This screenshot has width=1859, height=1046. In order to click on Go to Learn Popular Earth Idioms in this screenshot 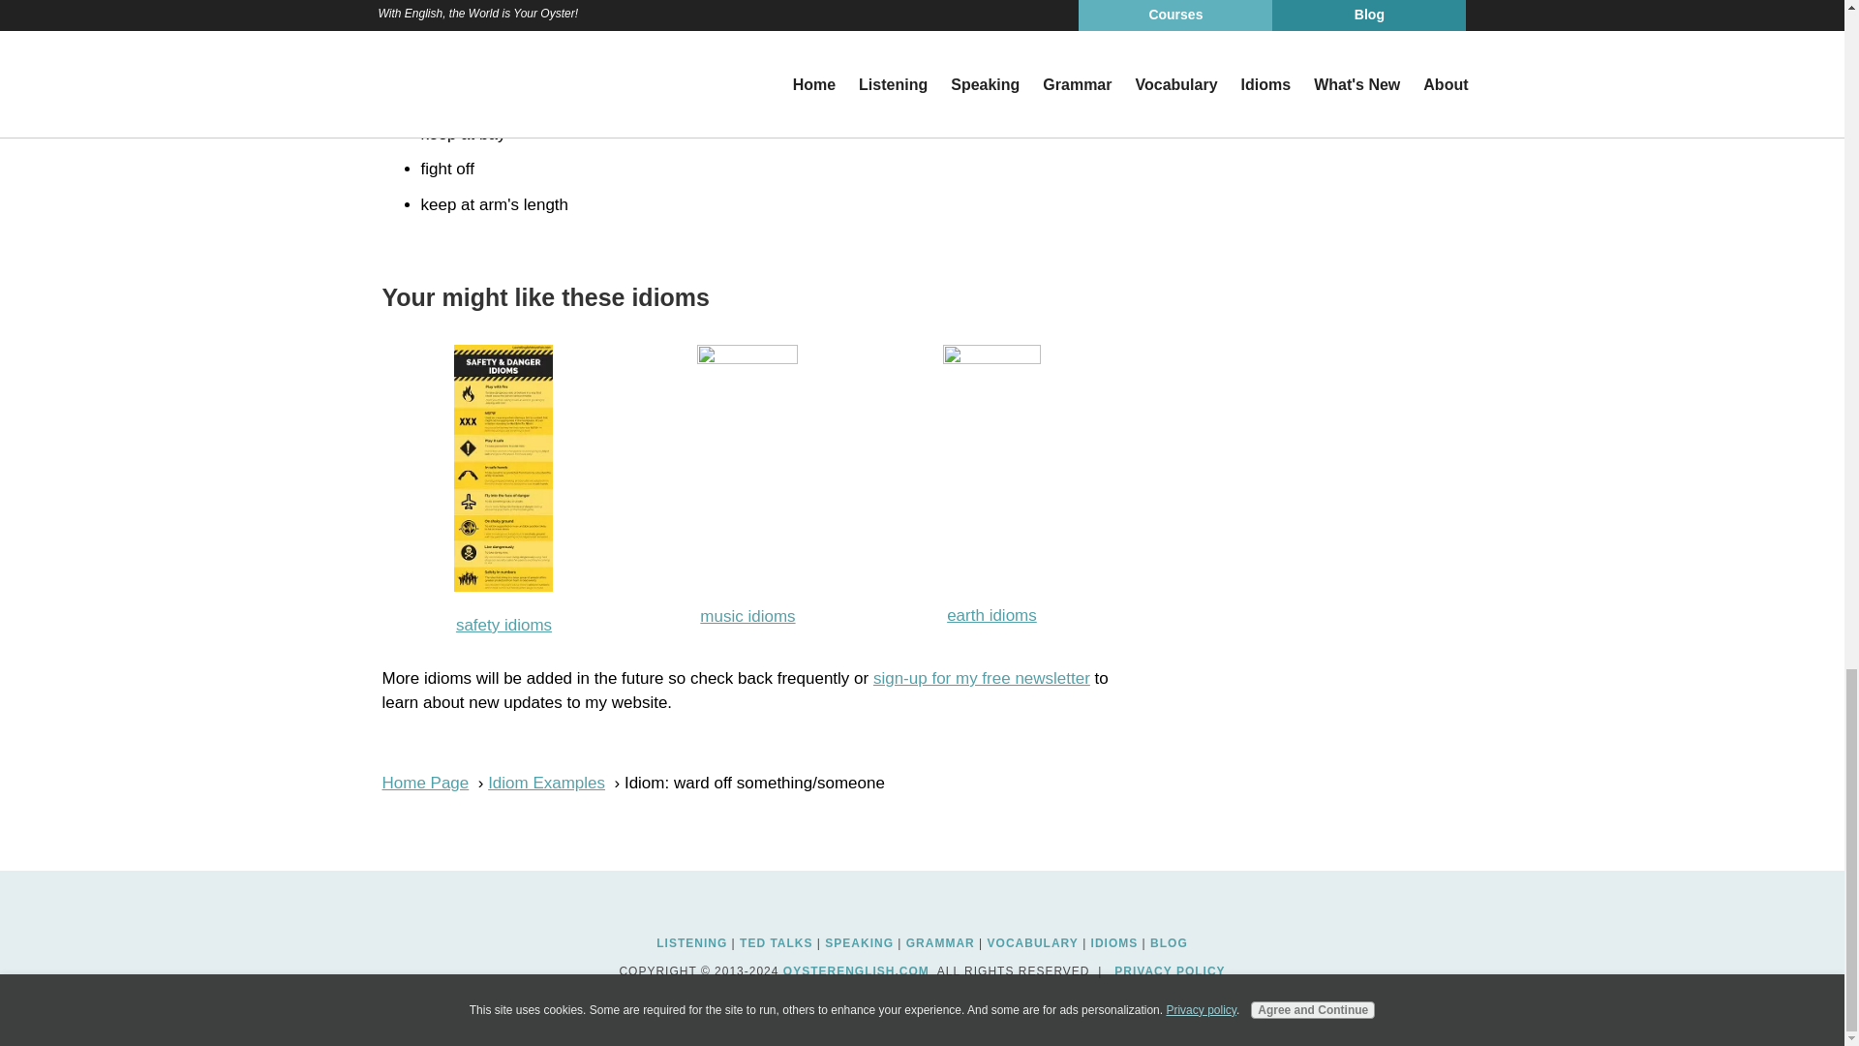, I will do `click(991, 358)`.